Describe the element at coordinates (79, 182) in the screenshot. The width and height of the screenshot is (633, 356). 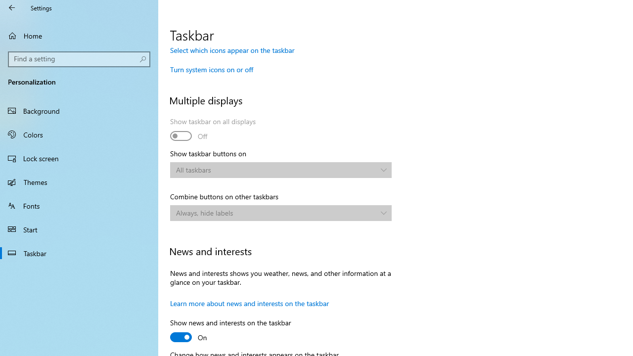
I see `Themes` at that location.